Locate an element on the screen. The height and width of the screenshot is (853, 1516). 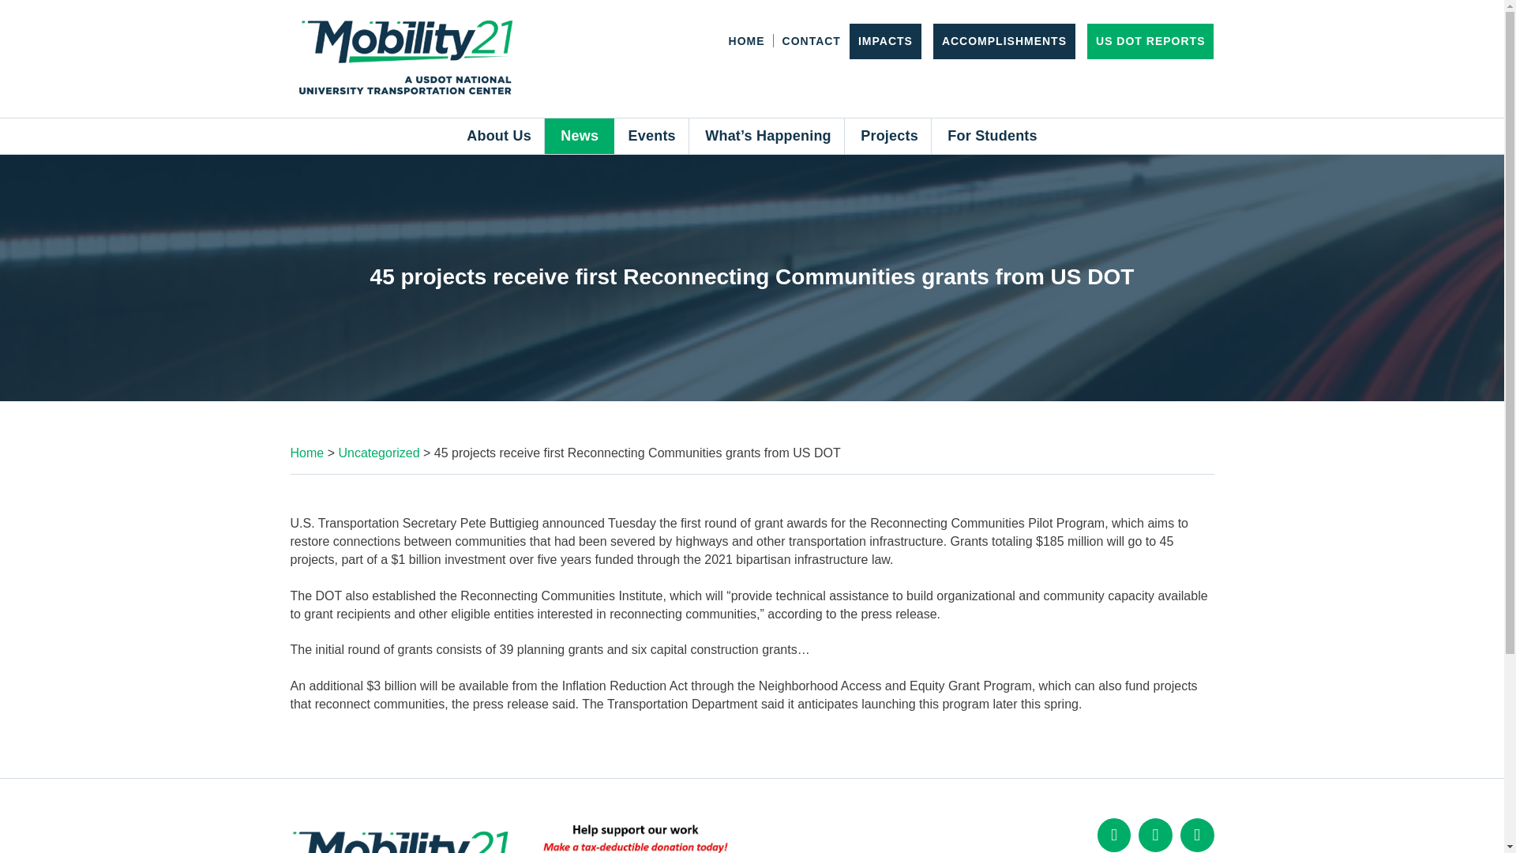
Facebook is located at coordinates (1114, 834).